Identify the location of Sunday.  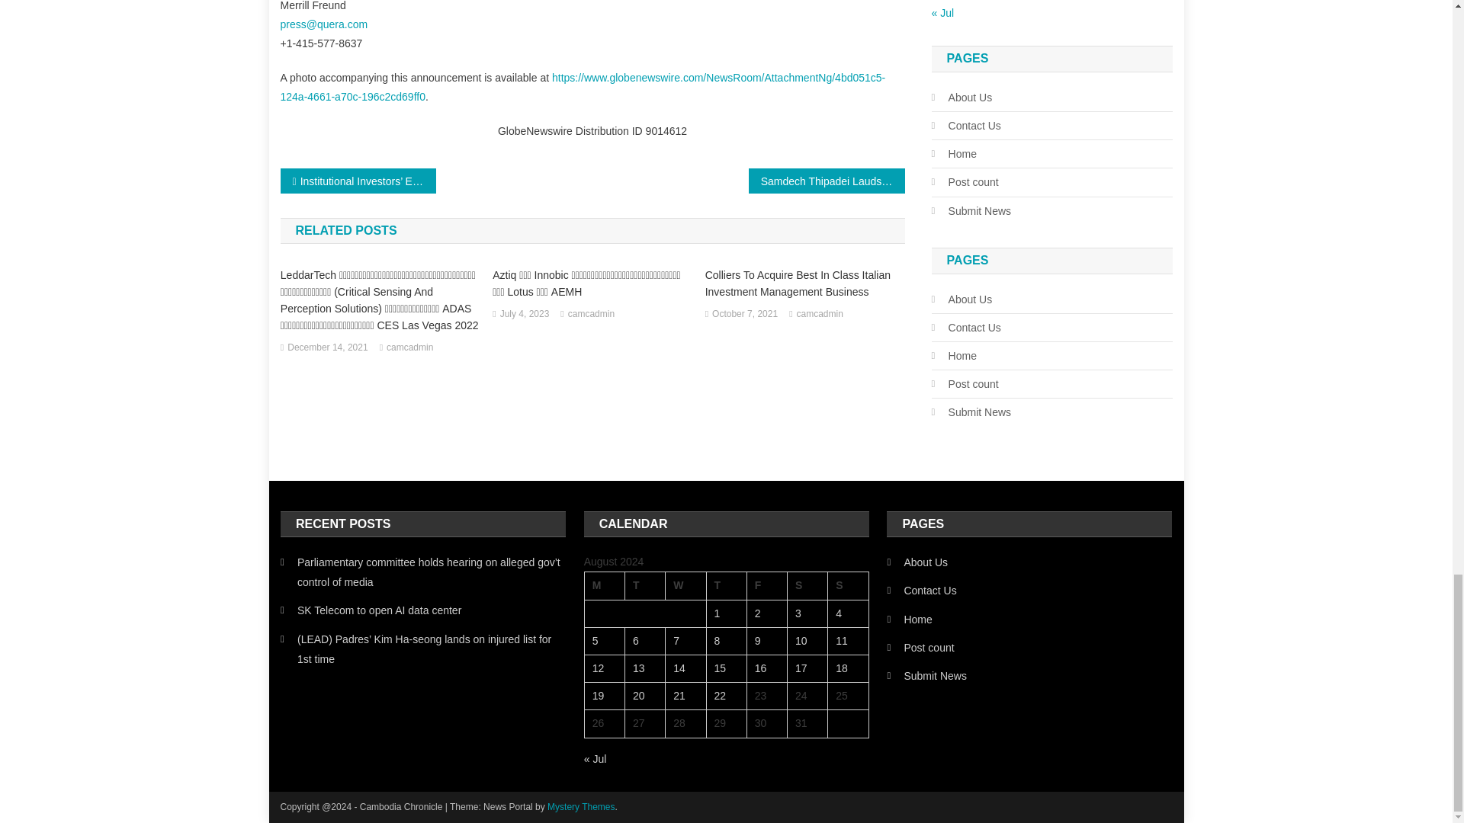
(848, 585).